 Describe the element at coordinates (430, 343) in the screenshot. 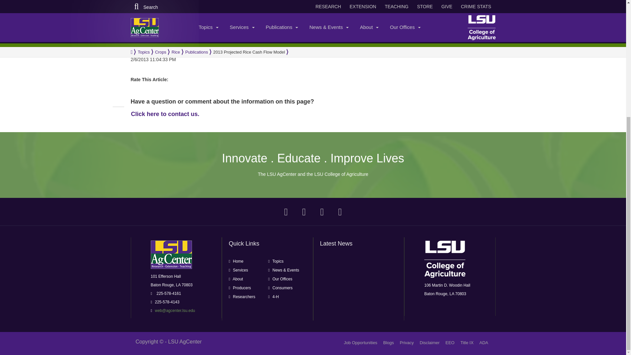

I see `Disclaimer` at that location.